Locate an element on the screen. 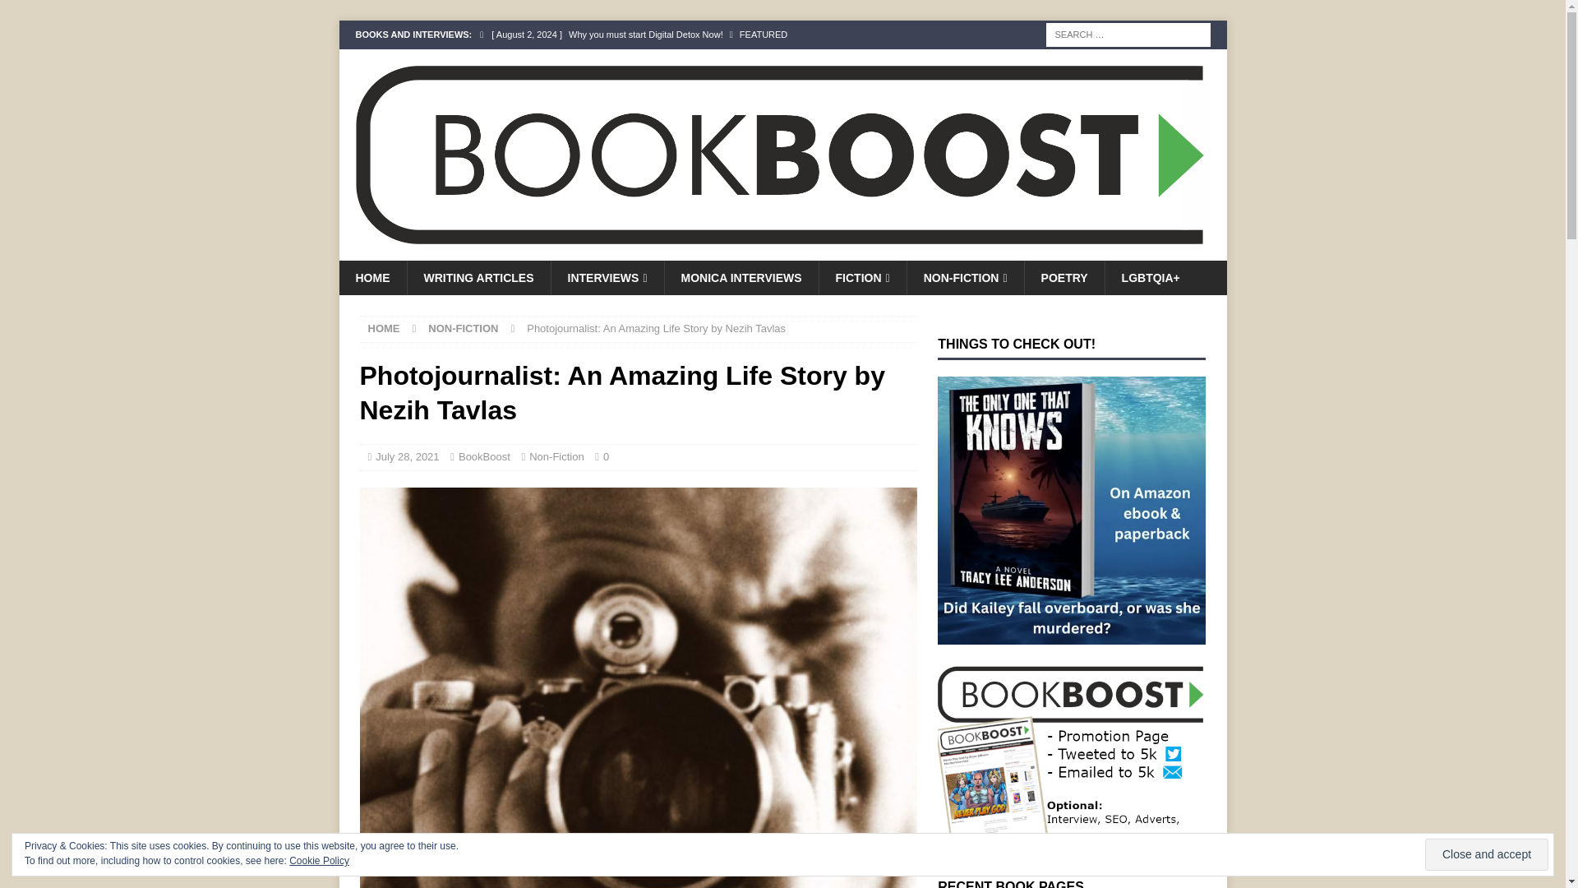 This screenshot has height=888, width=1578. Why you must start Digital Detox Now! is located at coordinates (707, 35).